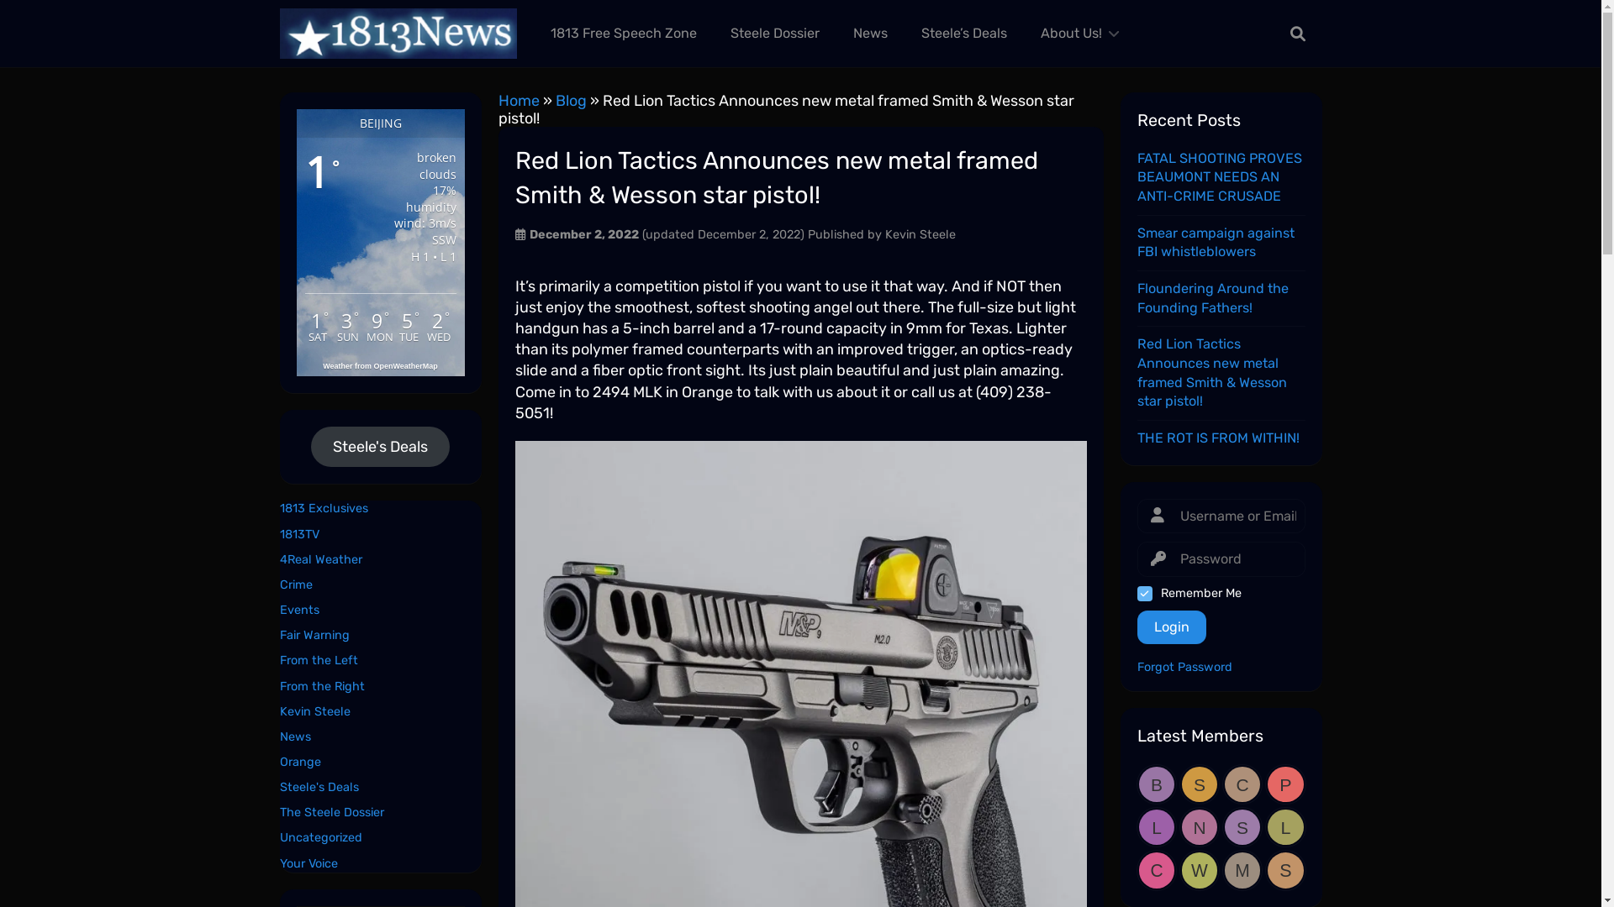 Image resolution: width=1614 pixels, height=907 pixels. Describe the element at coordinates (331, 813) in the screenshot. I see `The Steele Dossier` at that location.